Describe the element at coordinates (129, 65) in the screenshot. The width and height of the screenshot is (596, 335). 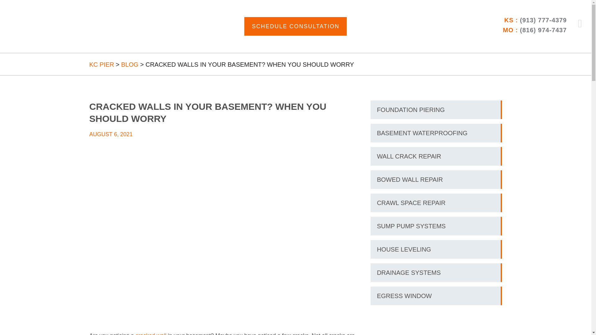
I see `BLOG` at that location.